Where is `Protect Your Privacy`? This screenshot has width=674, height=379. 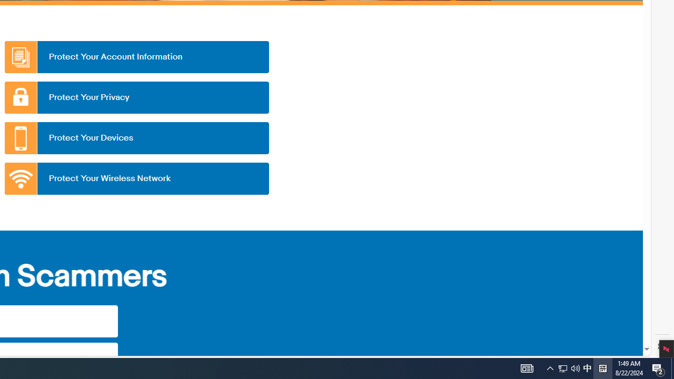 Protect Your Privacy is located at coordinates (136, 97).